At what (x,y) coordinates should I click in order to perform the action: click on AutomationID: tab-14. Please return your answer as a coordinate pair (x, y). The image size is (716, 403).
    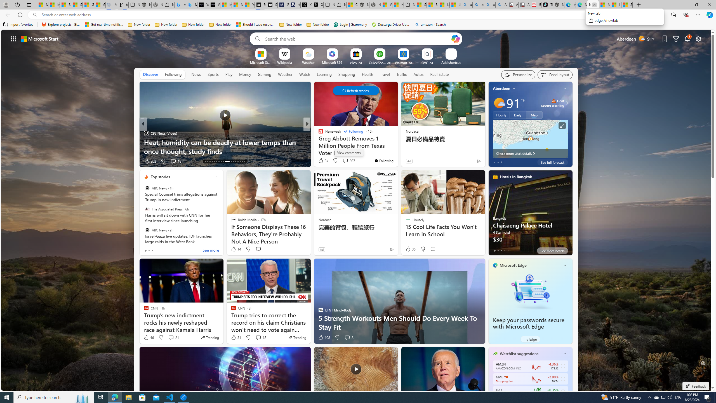
    Looking at the image, I should click on (208, 161).